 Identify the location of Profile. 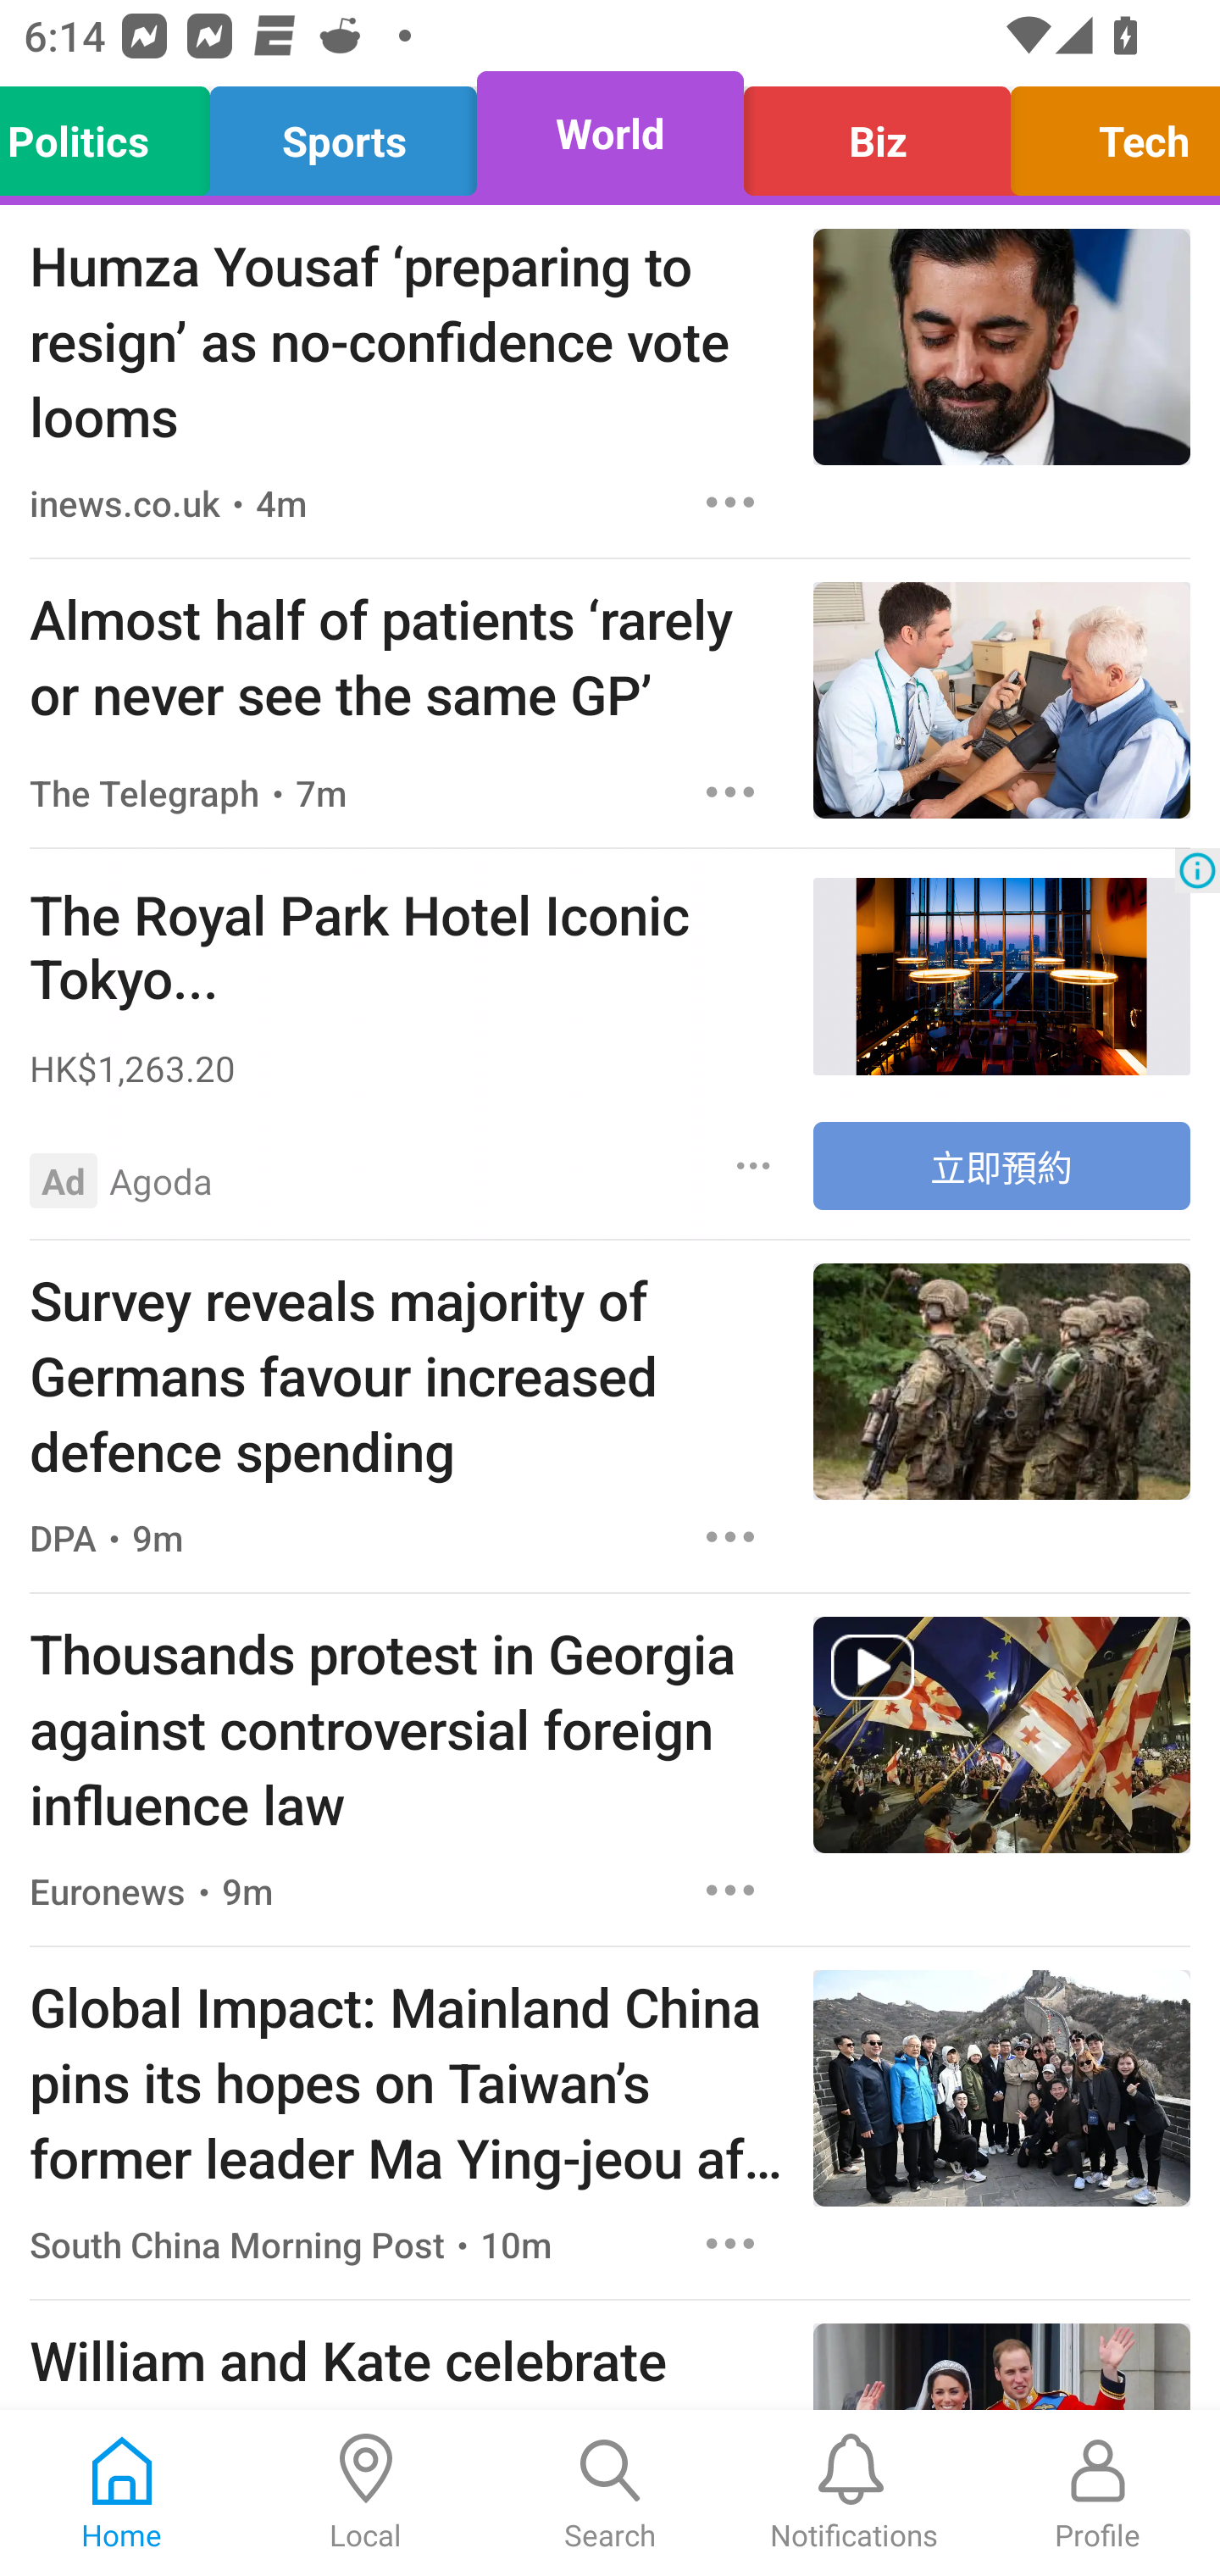
(1098, 2493).